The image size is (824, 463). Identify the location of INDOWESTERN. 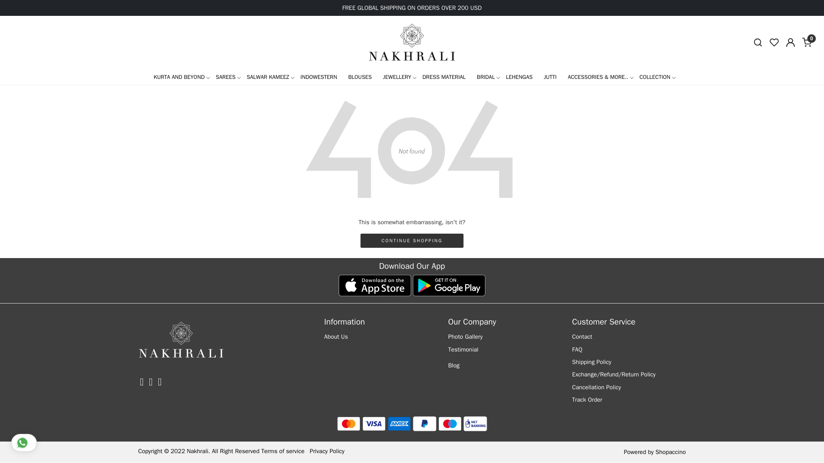
(318, 76).